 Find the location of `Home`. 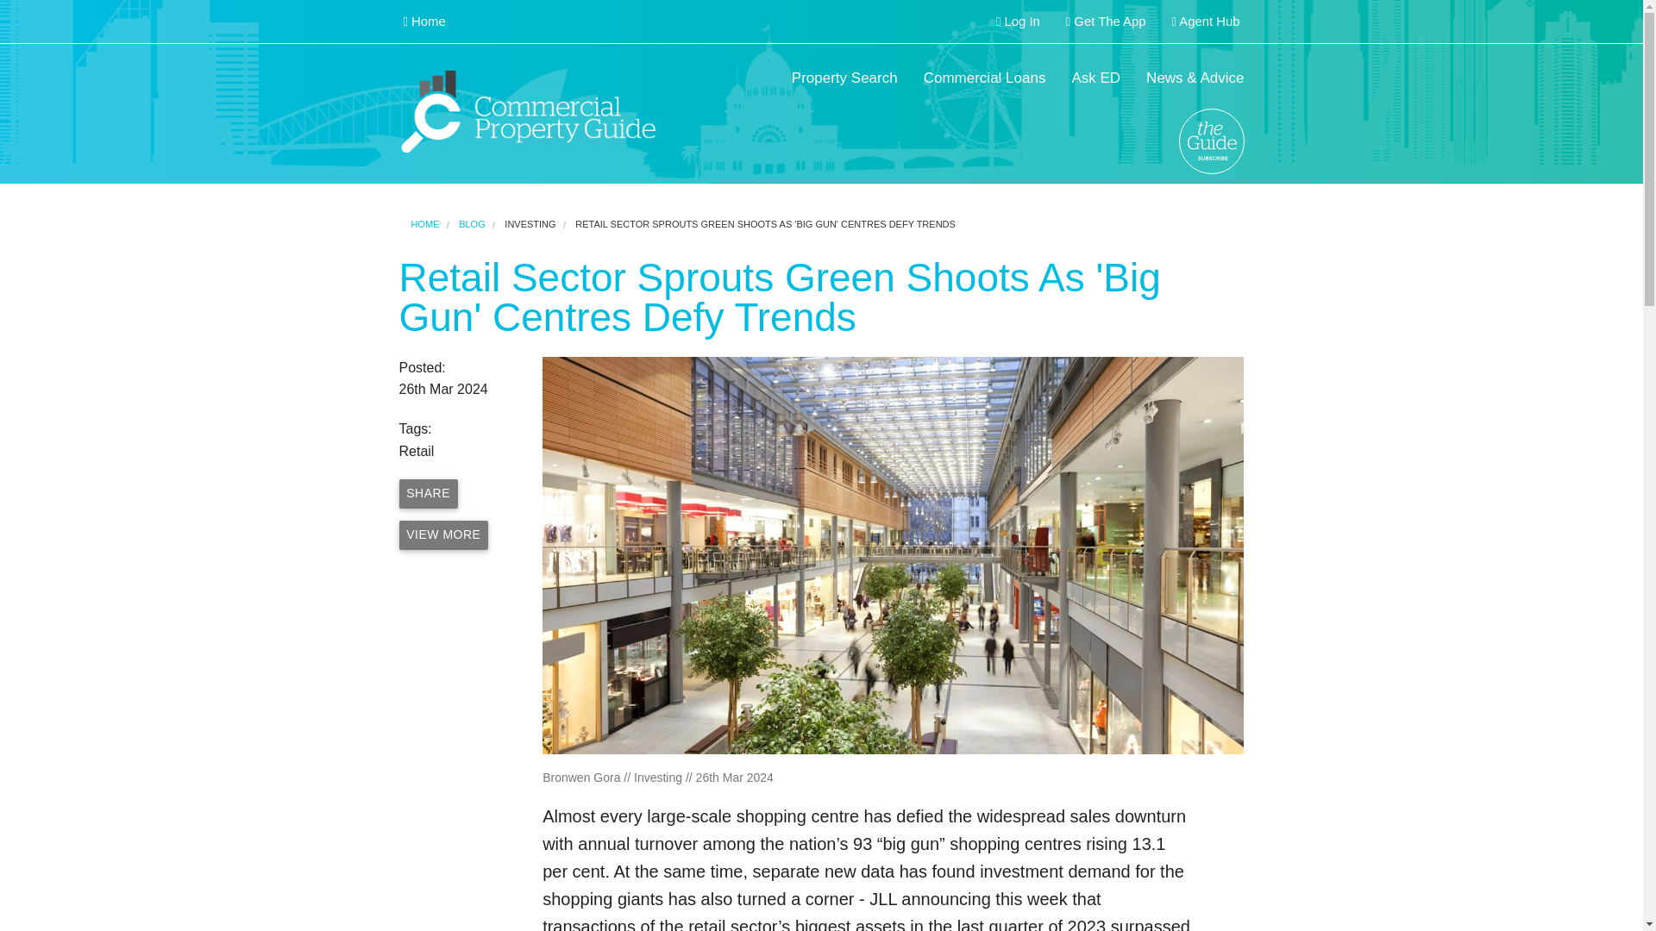

Home is located at coordinates (423, 22).